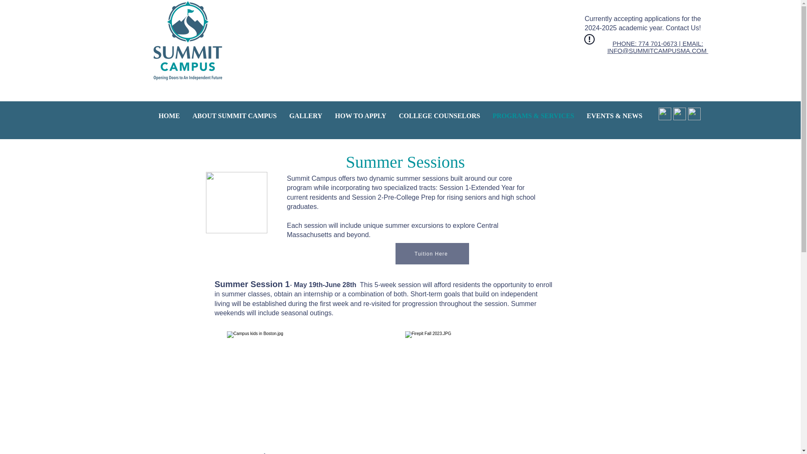  What do you see at coordinates (306, 116) in the screenshot?
I see `GALLERY` at bounding box center [306, 116].